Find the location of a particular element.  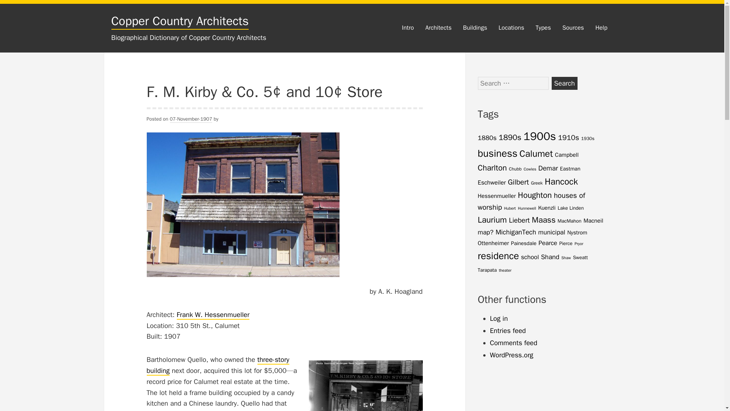

Architects is located at coordinates (439, 28).